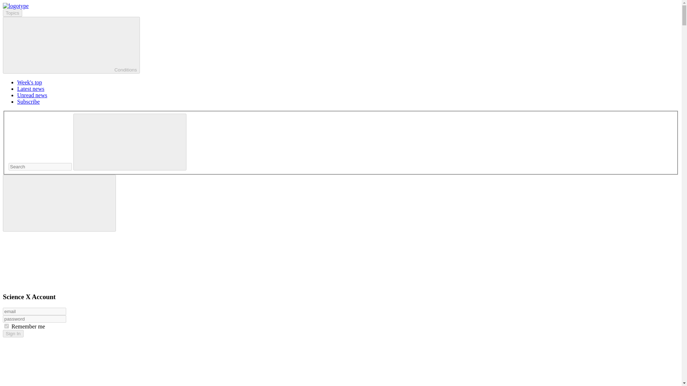  What do you see at coordinates (29, 82) in the screenshot?
I see `Week's top` at bounding box center [29, 82].